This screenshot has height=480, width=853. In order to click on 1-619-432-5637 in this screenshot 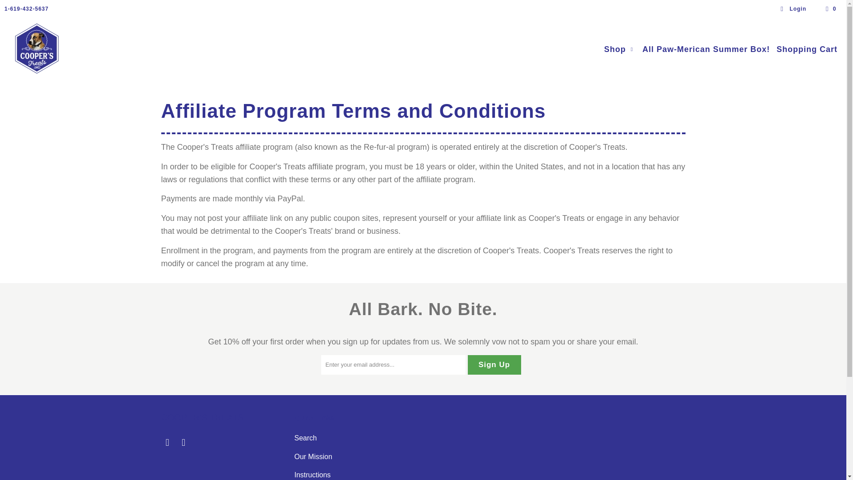, I will do `click(26, 9)`.